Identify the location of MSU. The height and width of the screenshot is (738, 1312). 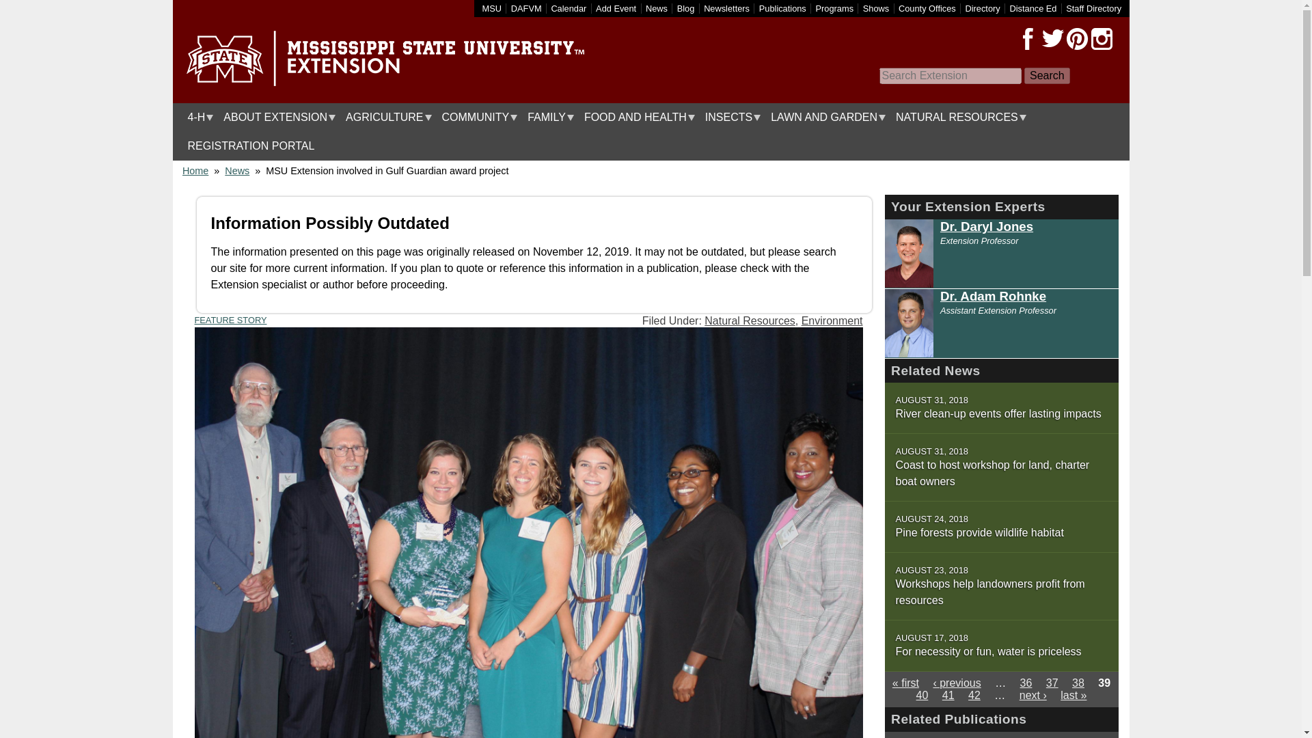
(492, 8).